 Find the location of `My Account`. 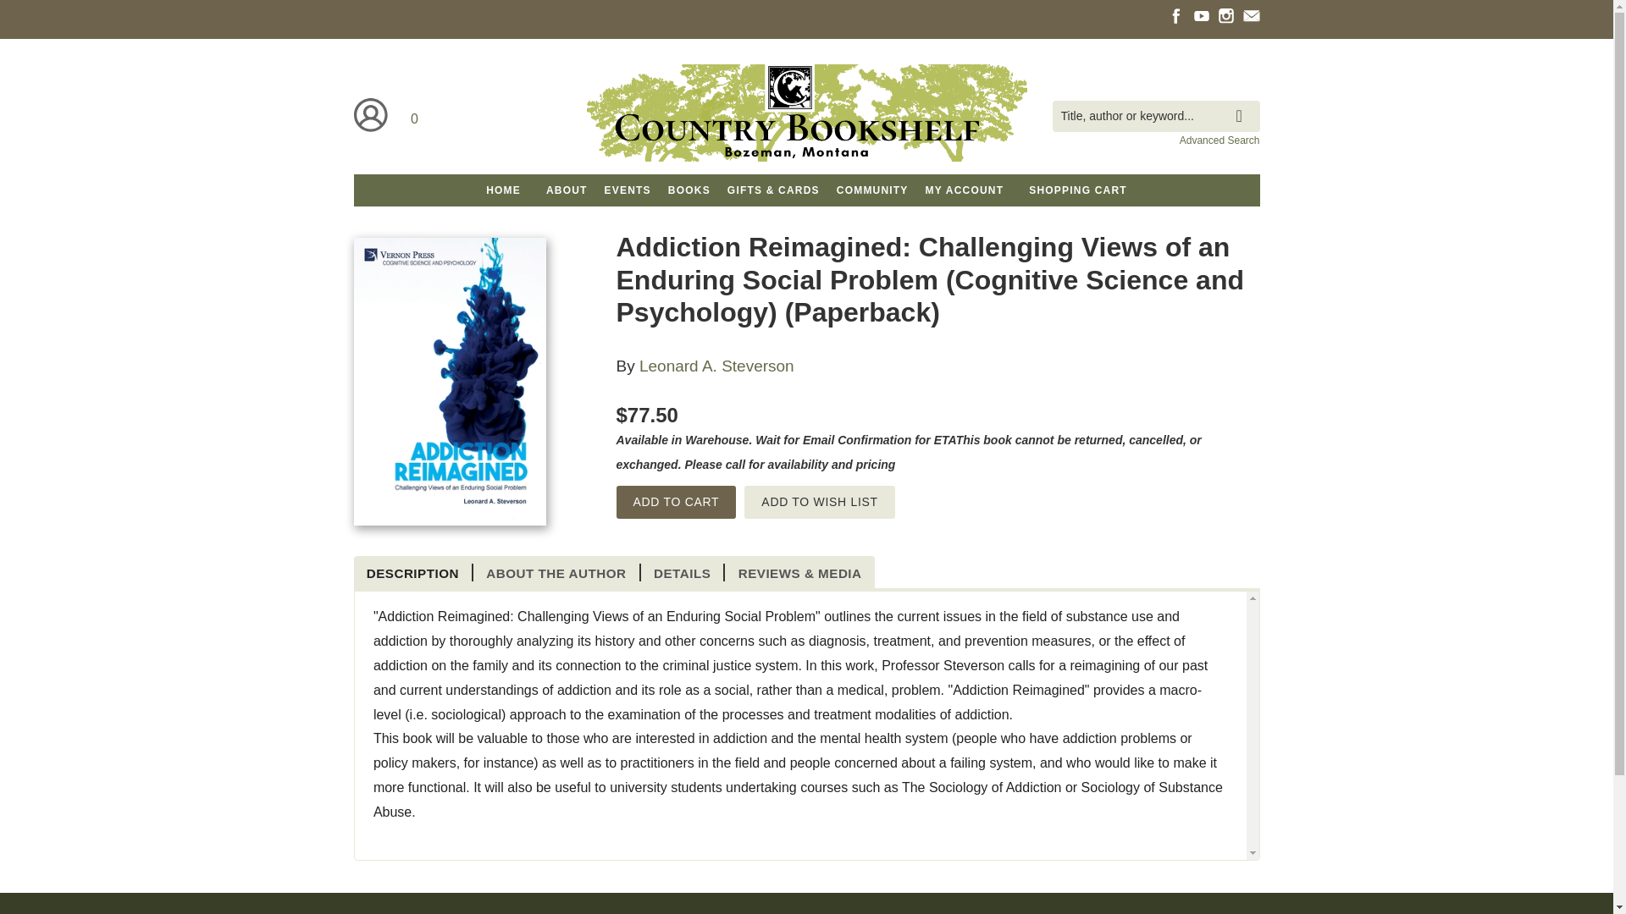

My Account is located at coordinates (371, 114).